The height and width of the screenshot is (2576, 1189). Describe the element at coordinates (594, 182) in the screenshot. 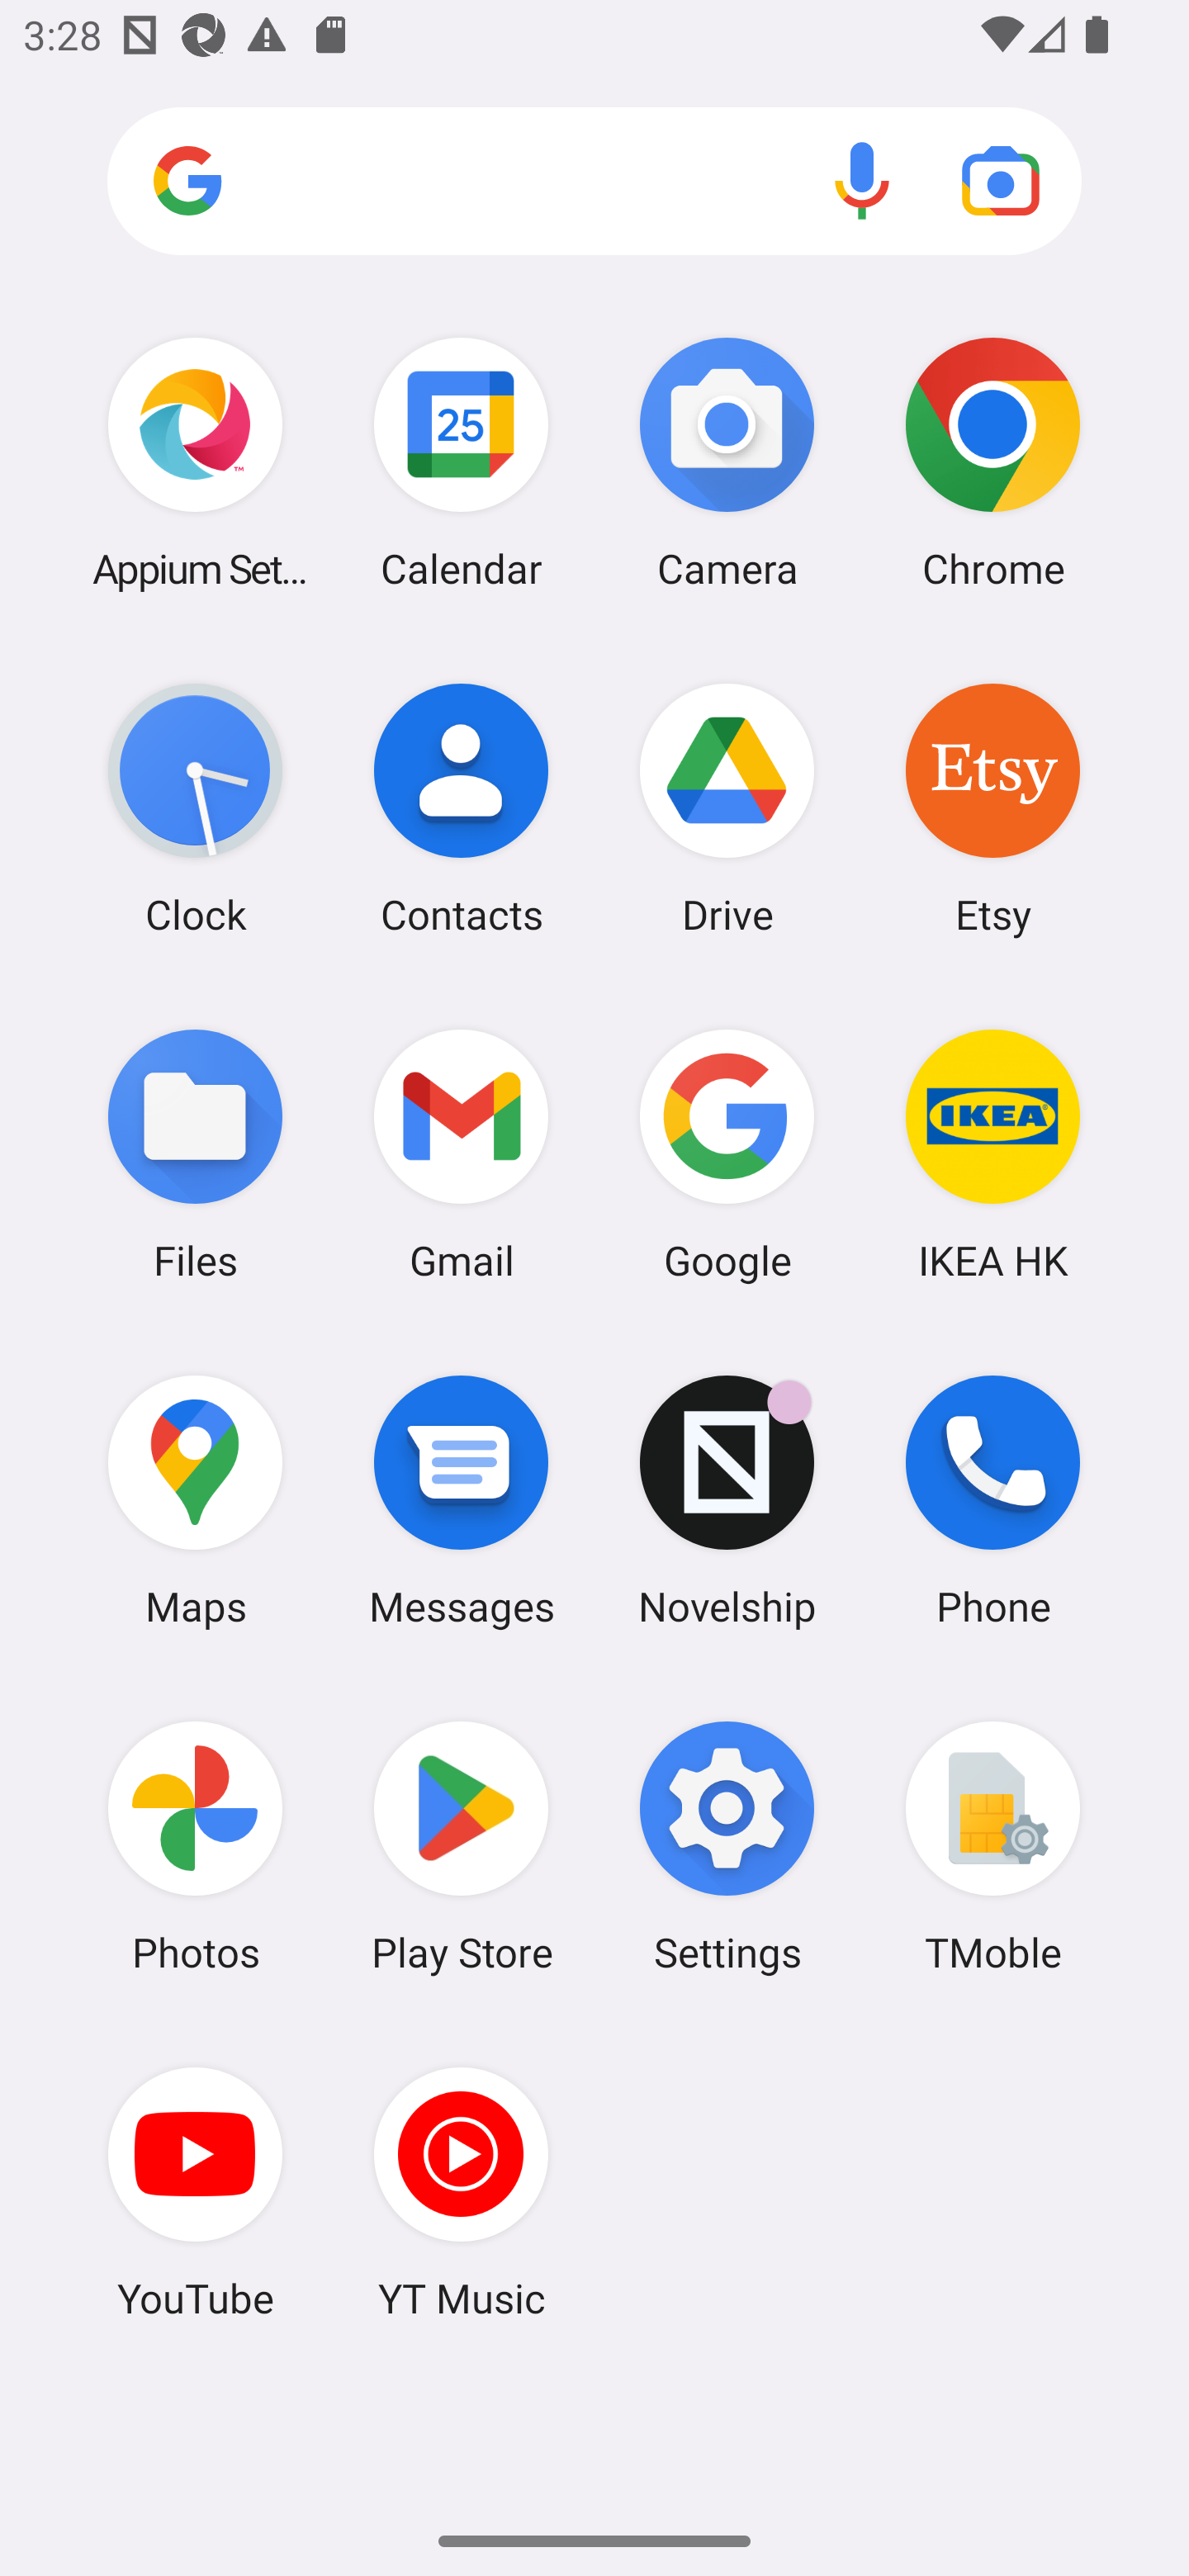

I see `Search apps, web and more` at that location.